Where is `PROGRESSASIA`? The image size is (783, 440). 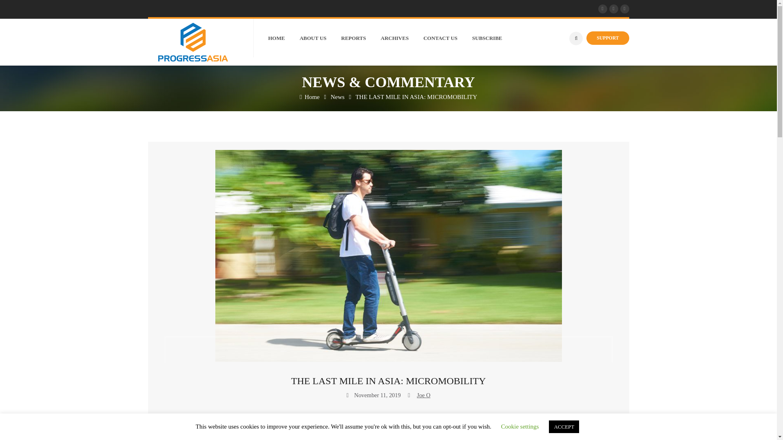
PROGRESSASIA is located at coordinates (193, 42).